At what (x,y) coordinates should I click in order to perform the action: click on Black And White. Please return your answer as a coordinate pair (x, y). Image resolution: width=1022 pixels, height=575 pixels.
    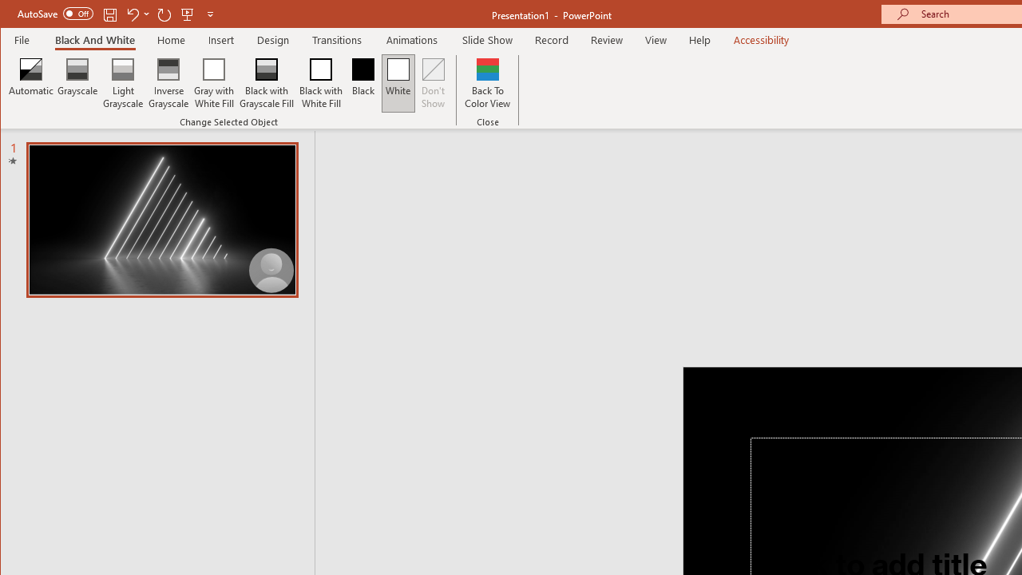
    Looking at the image, I should click on (94, 40).